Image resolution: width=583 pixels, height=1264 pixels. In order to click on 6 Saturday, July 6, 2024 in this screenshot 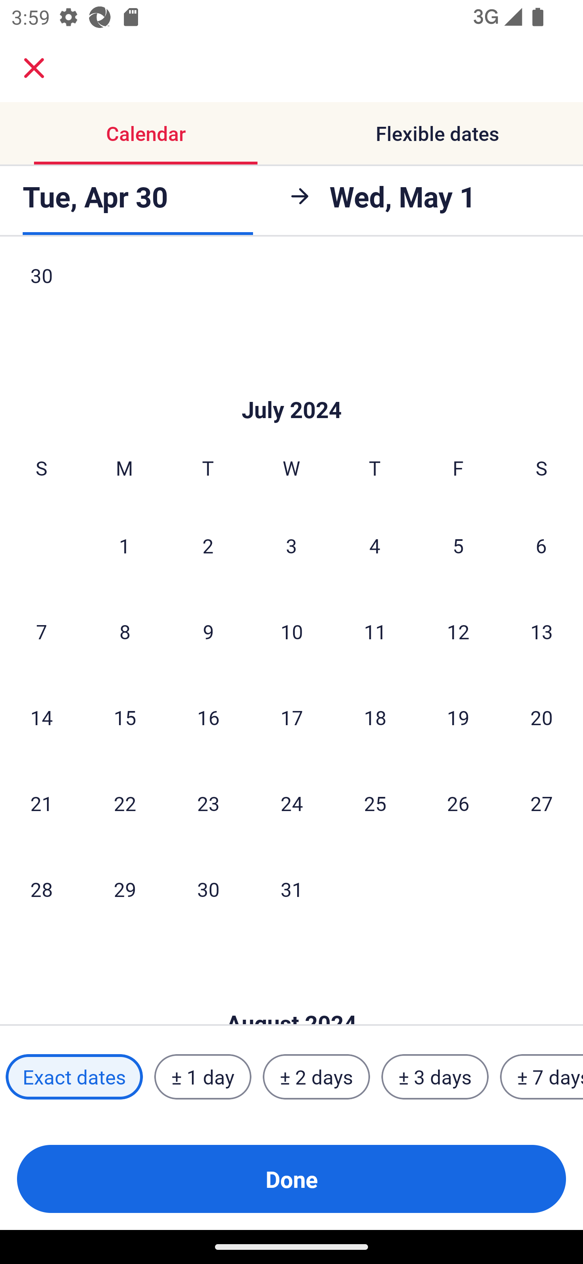, I will do `click(541, 545)`.